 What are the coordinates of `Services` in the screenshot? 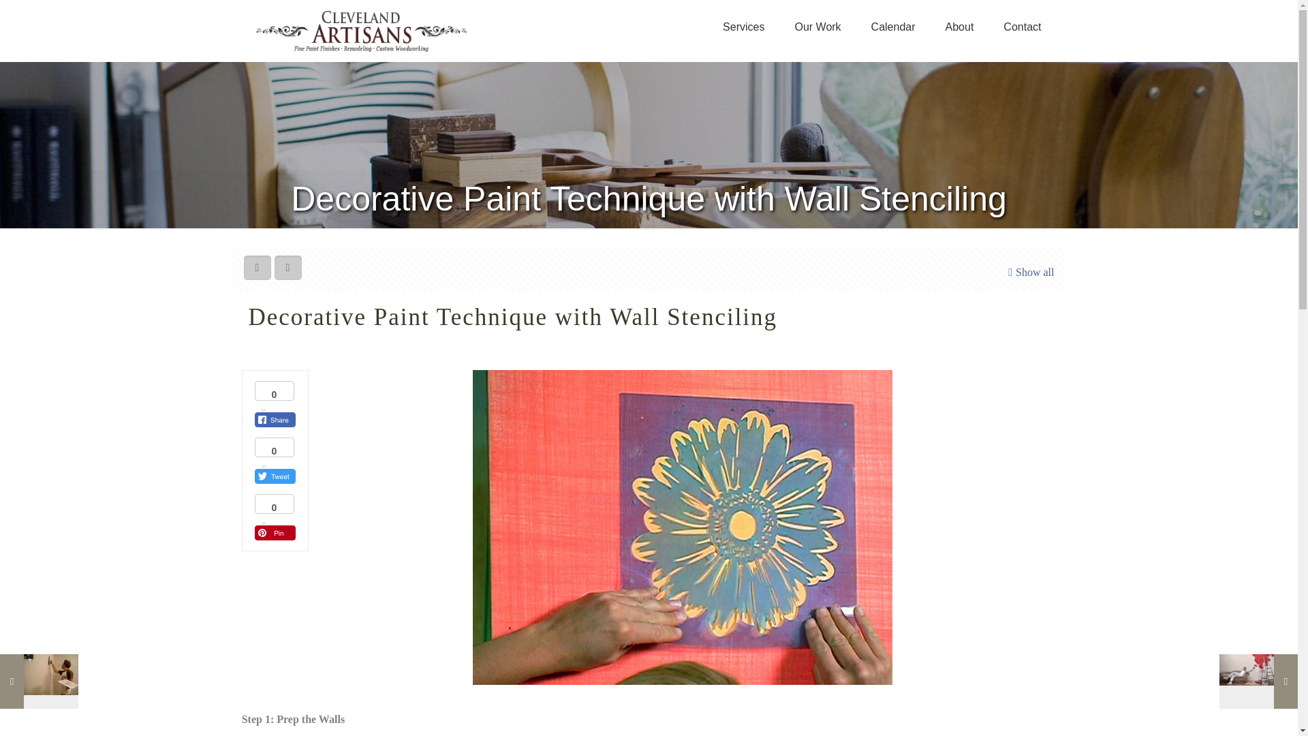 It's located at (743, 27).